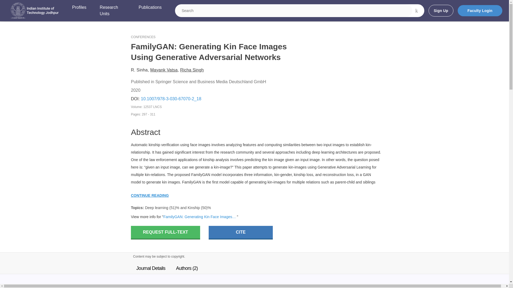  Describe the element at coordinates (151, 268) in the screenshot. I see `Journal Details` at that location.